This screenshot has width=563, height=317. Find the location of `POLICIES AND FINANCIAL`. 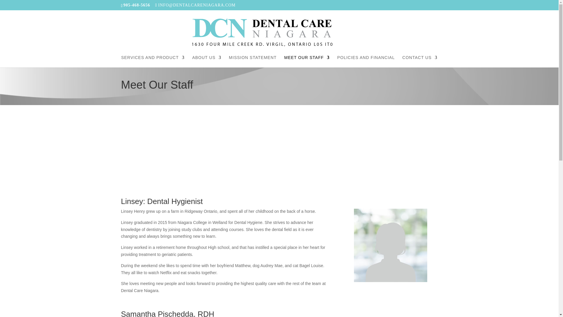

POLICIES AND FINANCIAL is located at coordinates (366, 62).